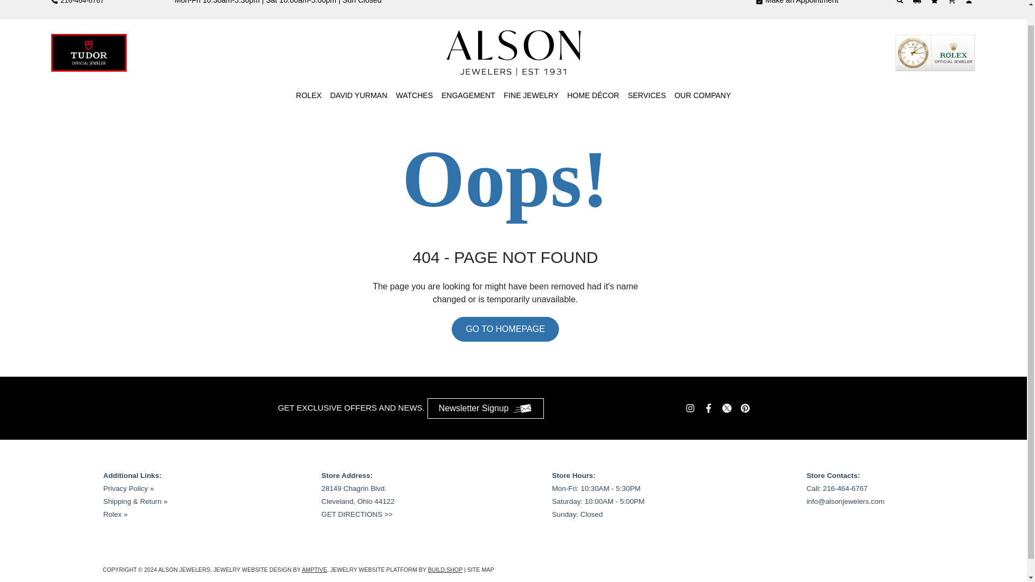  What do you see at coordinates (78, 3) in the screenshot?
I see `216-464-6767` at bounding box center [78, 3].